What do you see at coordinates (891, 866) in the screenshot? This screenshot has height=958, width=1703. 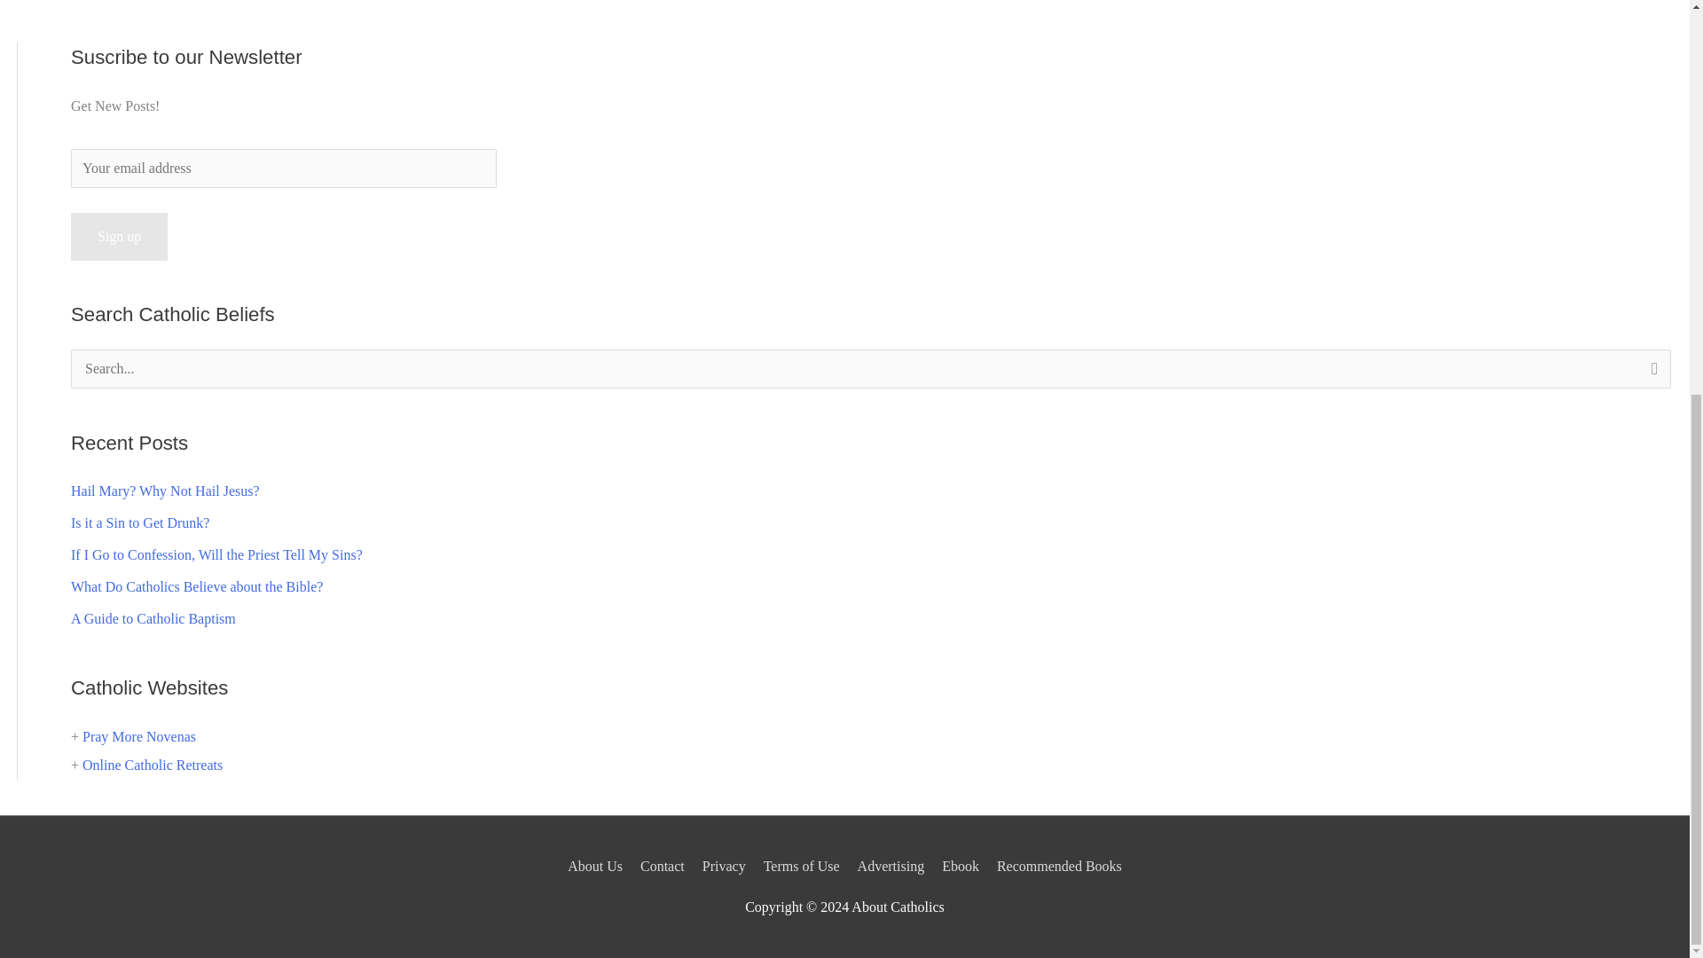 I see `Advertising` at bounding box center [891, 866].